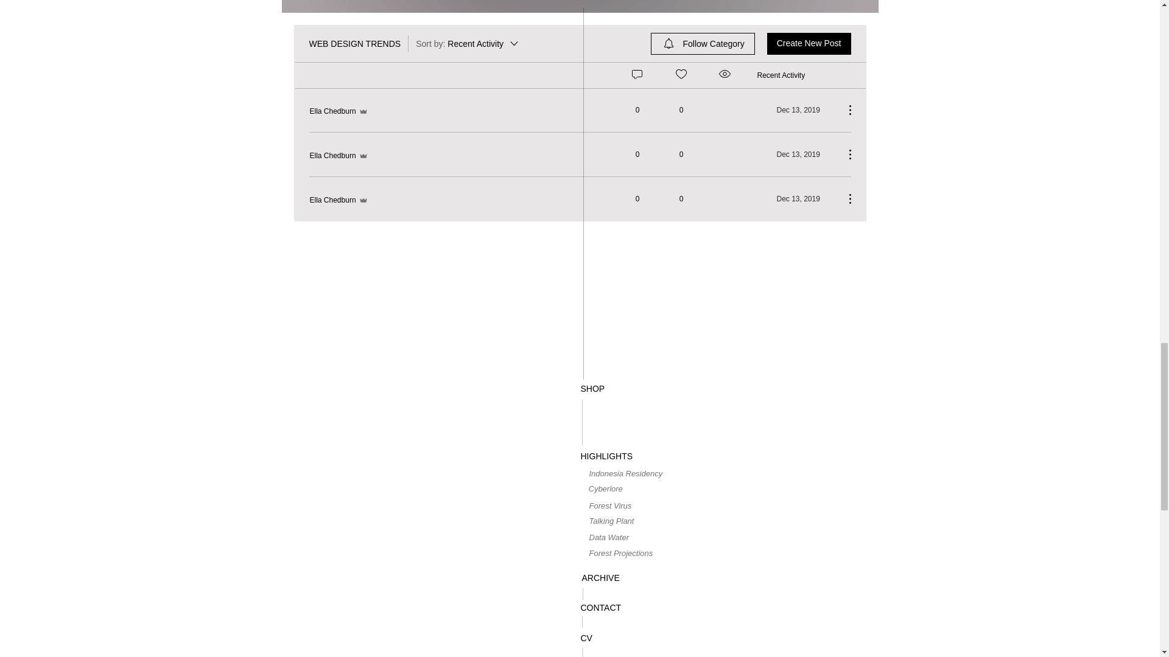  What do you see at coordinates (681, 74) in the screenshot?
I see `Reactions` at bounding box center [681, 74].